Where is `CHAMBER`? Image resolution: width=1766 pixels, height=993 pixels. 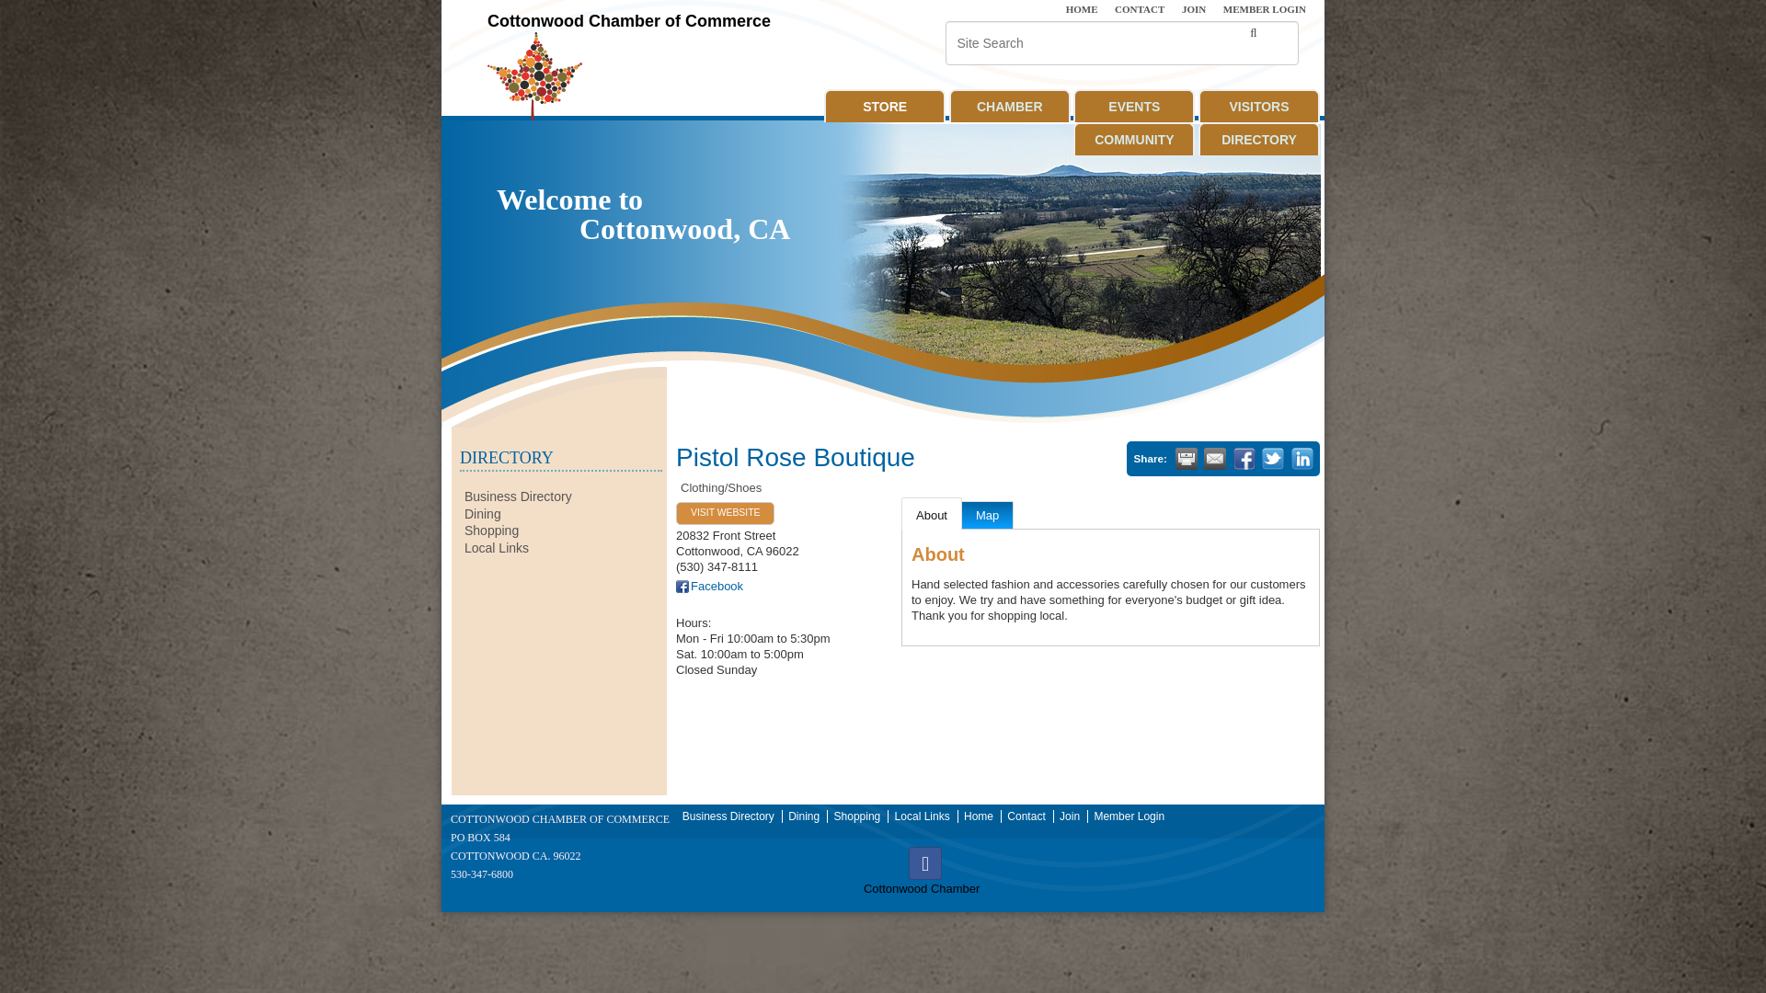 CHAMBER is located at coordinates (1010, 105).